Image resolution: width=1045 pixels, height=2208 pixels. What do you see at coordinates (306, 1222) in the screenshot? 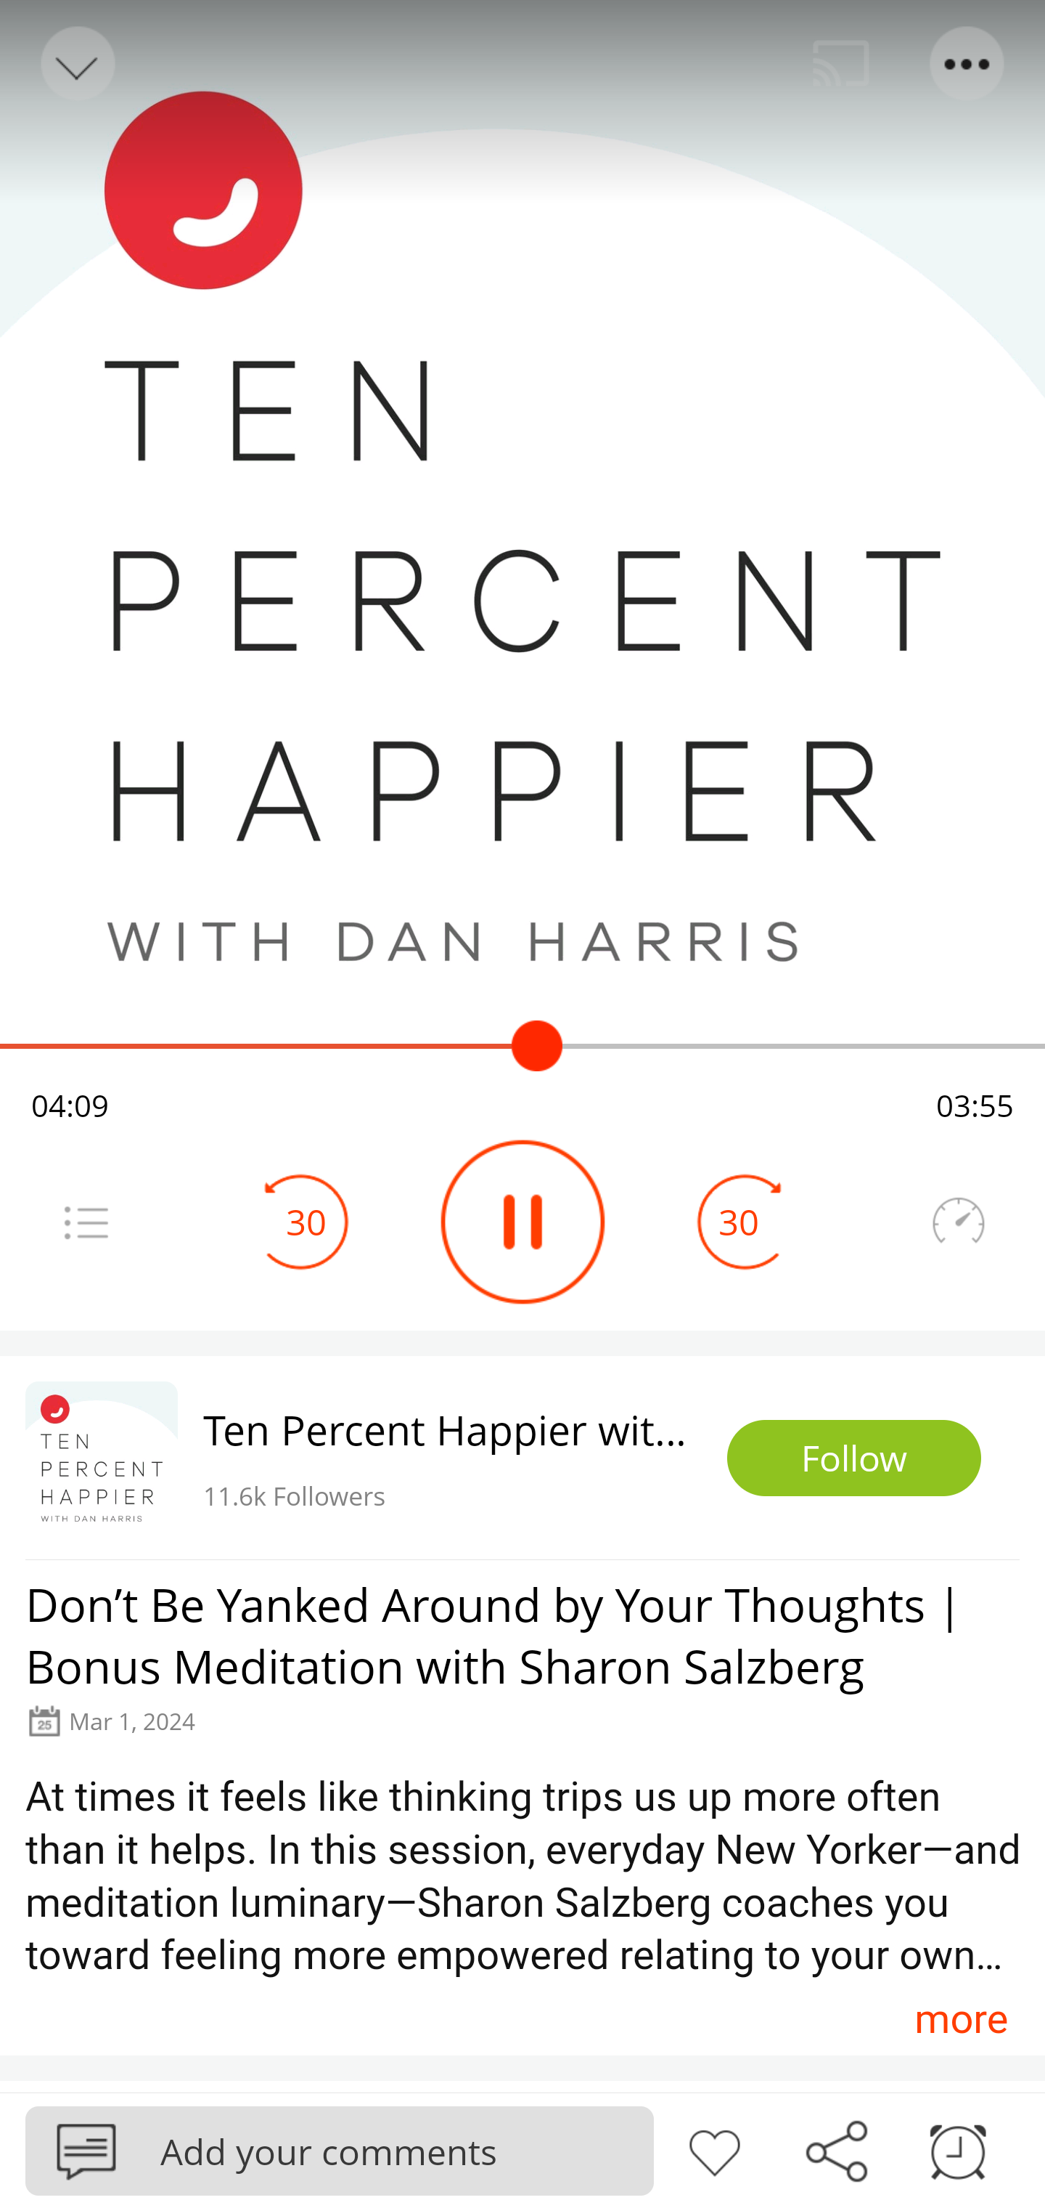
I see `30 Seek Backward` at bounding box center [306, 1222].